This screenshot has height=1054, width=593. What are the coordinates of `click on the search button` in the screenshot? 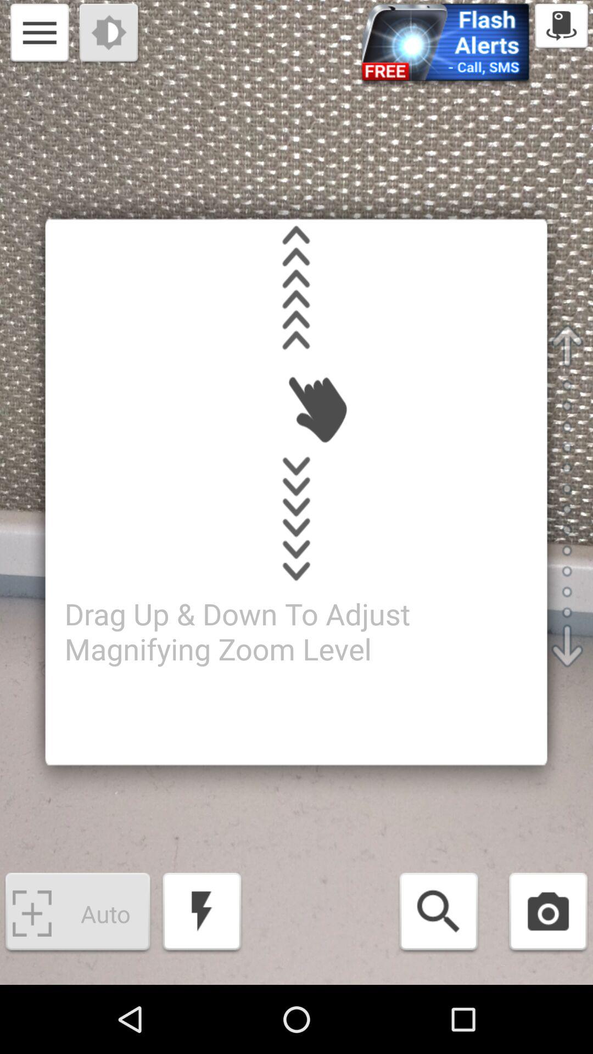 It's located at (438, 913).